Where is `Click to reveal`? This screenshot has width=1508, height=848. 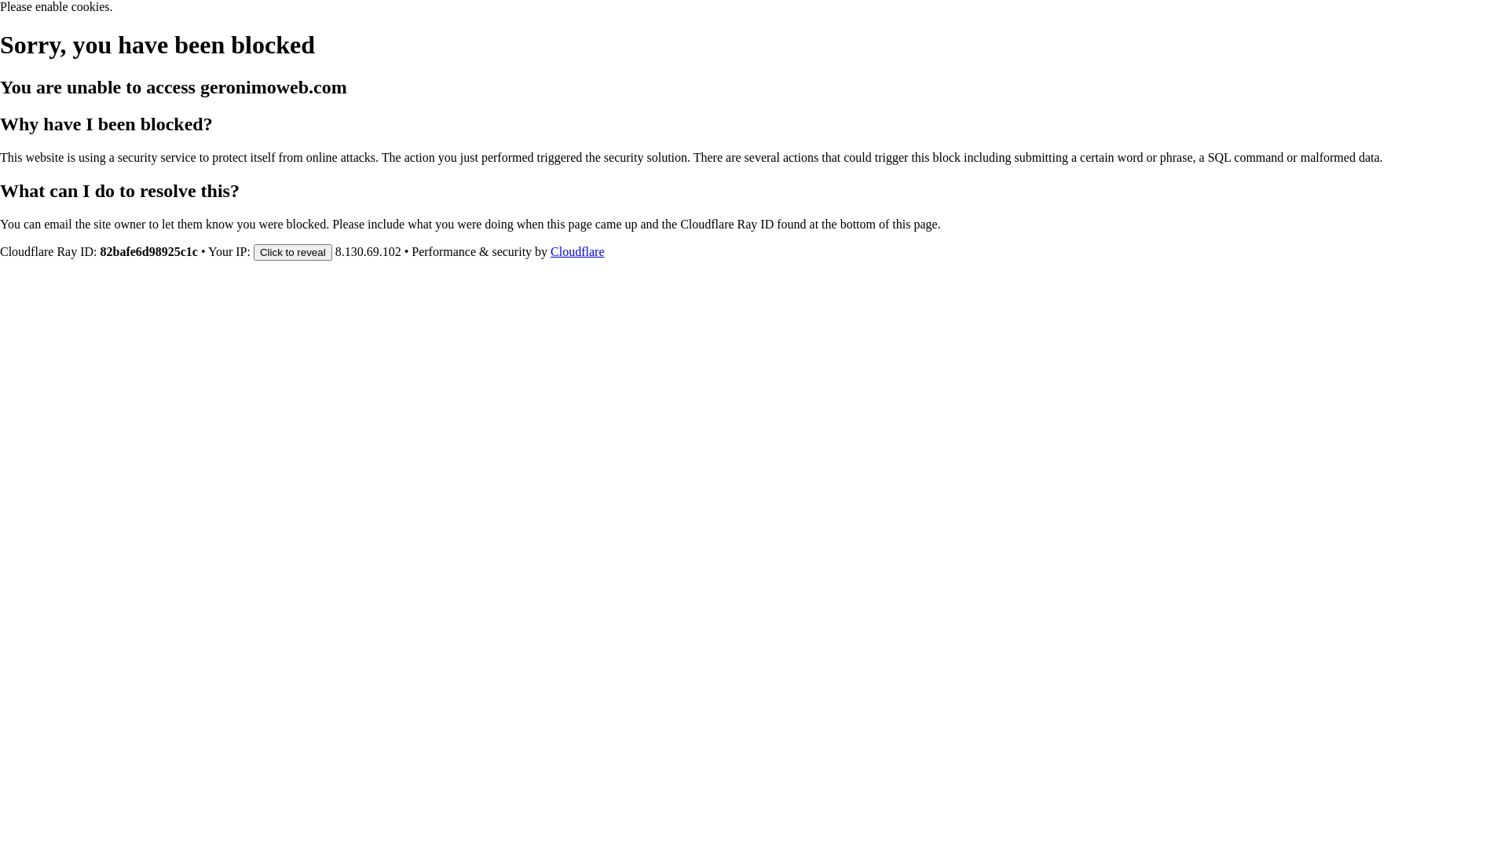
Click to reveal is located at coordinates (293, 251).